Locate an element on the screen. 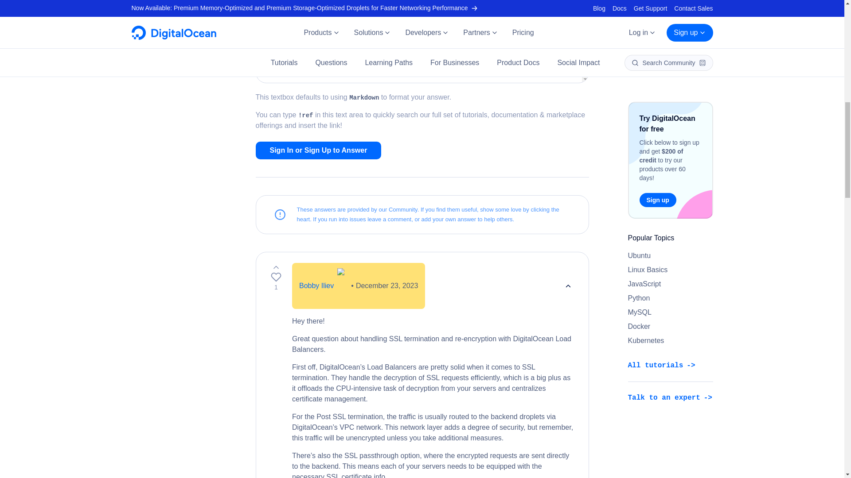 The height and width of the screenshot is (478, 851). Heading 3 is located at coordinates (384, 45).